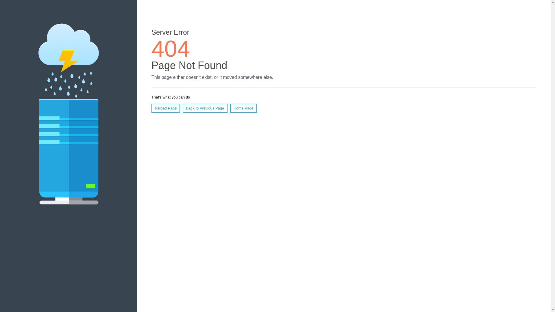 The width and height of the screenshot is (555, 312). Describe the element at coordinates (166, 108) in the screenshot. I see `Reload Page` at that location.